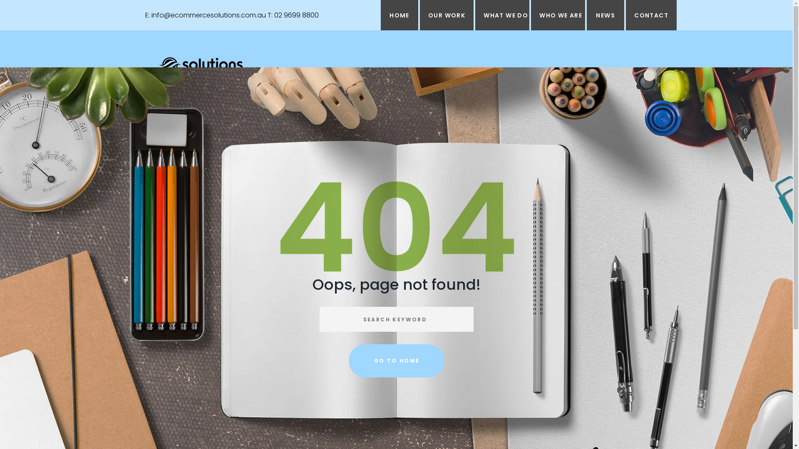 The width and height of the screenshot is (799, 449). Describe the element at coordinates (651, 15) in the screenshot. I see `CONTACT` at that location.